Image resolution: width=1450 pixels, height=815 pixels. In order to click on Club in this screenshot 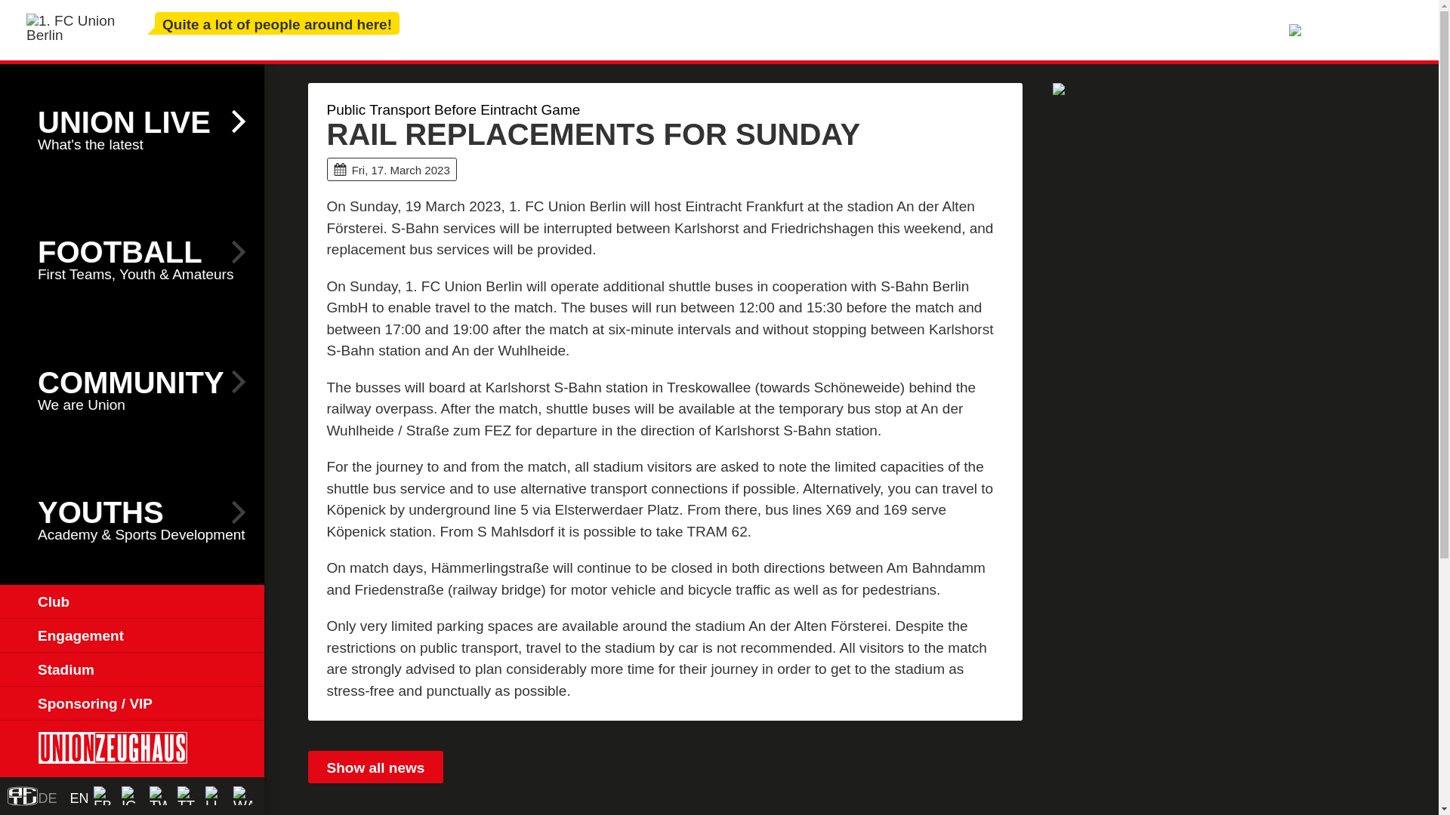, I will do `click(131, 389)`.